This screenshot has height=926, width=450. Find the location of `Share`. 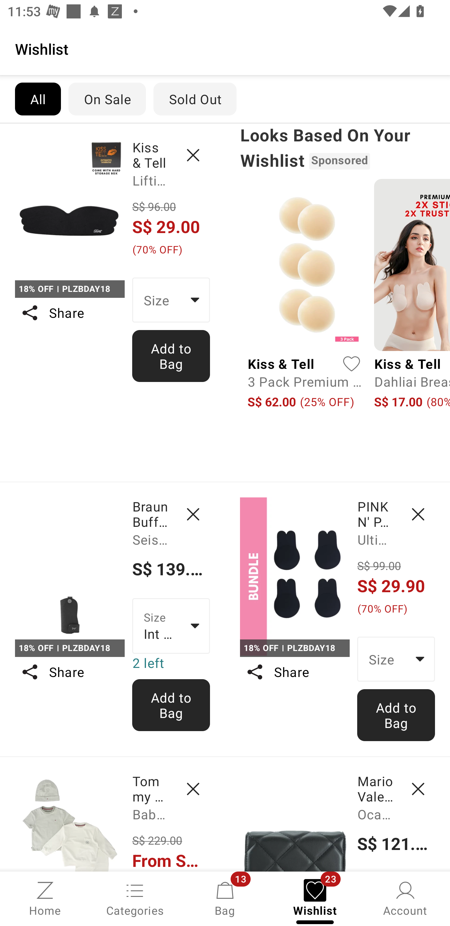

Share is located at coordinates (69, 672).